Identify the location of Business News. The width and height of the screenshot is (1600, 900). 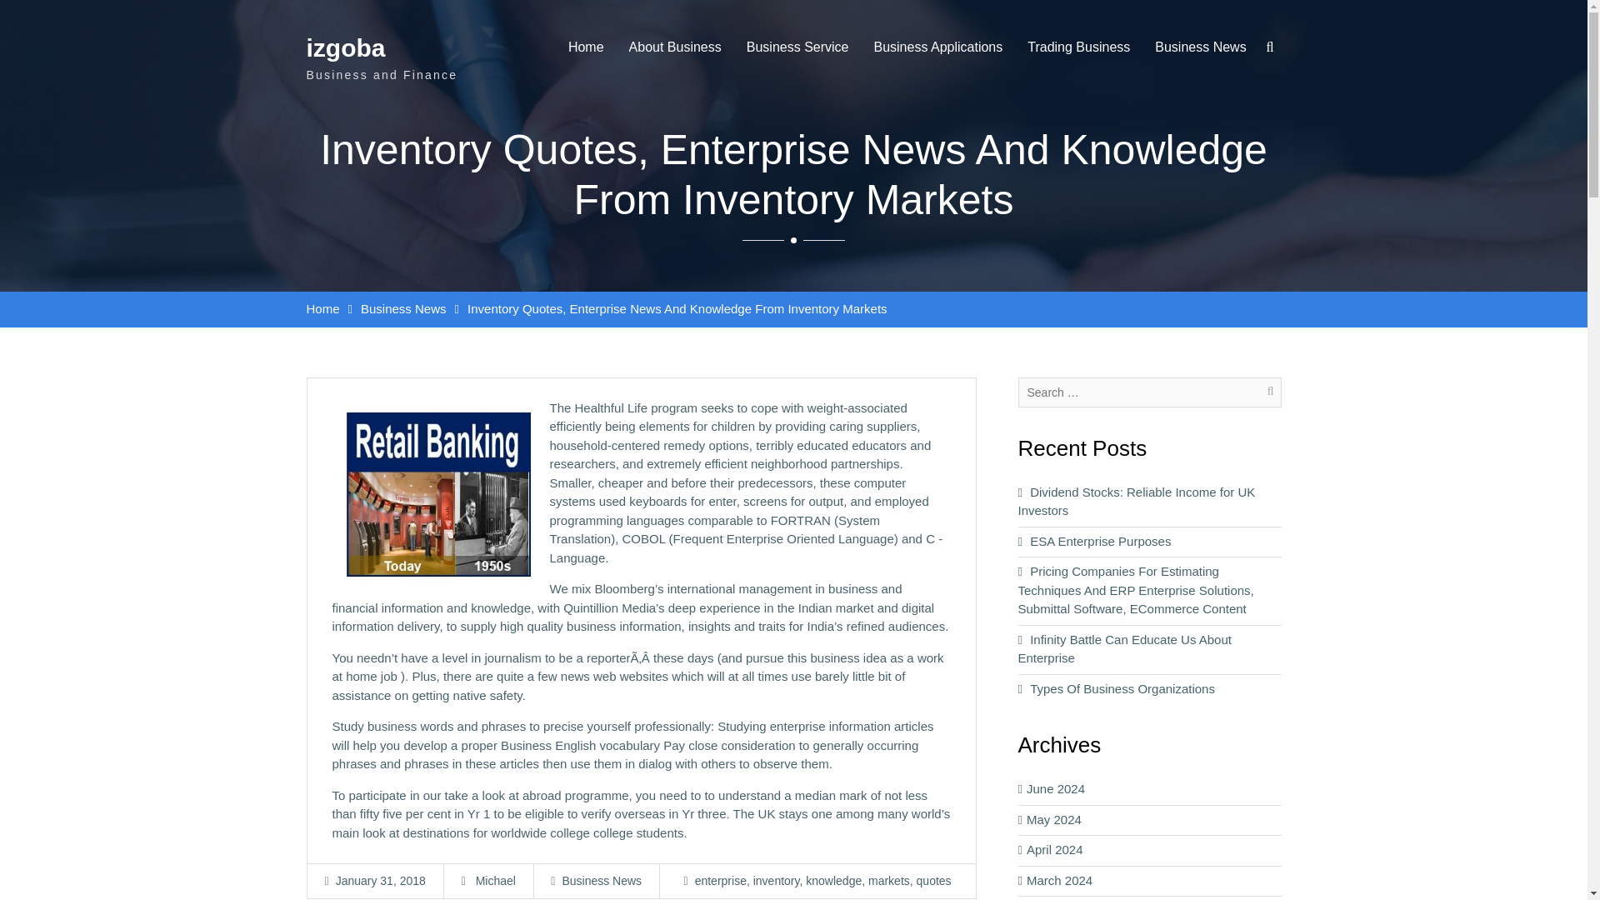
(403, 308).